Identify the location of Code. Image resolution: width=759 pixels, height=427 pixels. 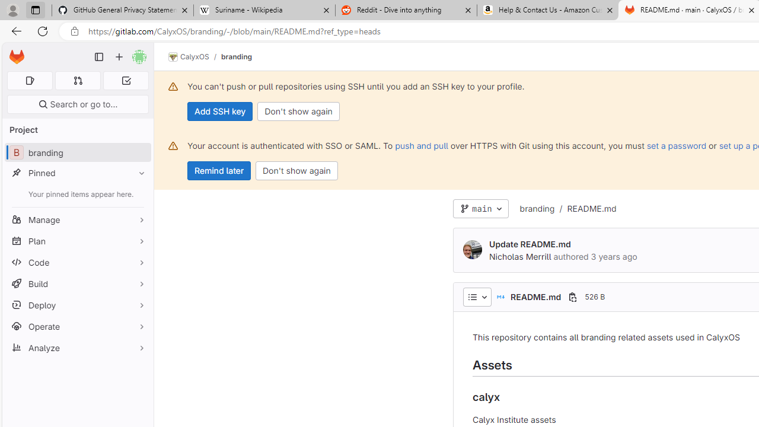
(77, 262).